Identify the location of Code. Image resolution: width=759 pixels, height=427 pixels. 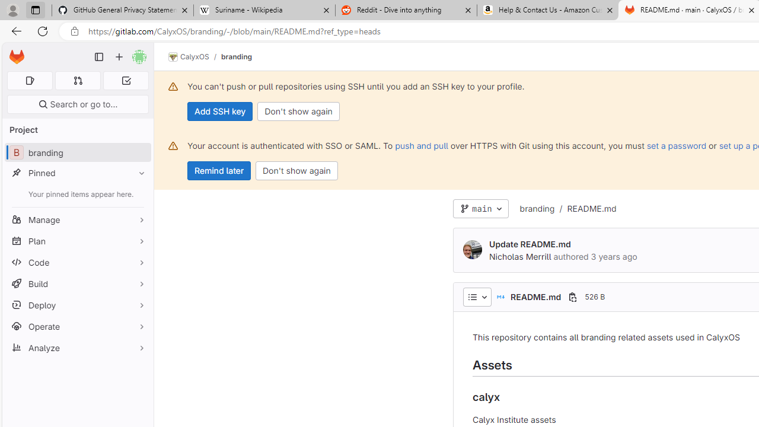
(77, 262).